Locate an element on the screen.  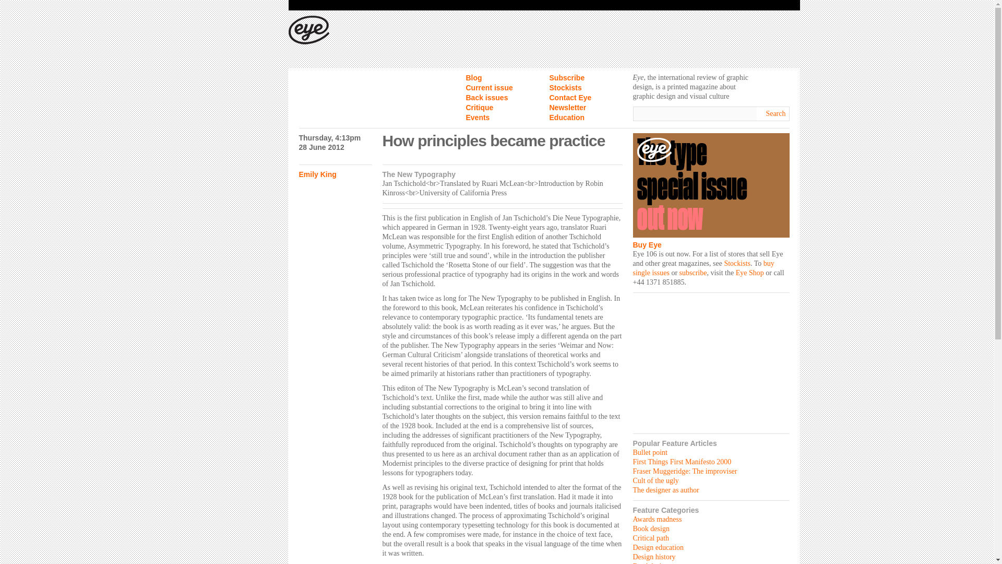
Events is located at coordinates (478, 118).